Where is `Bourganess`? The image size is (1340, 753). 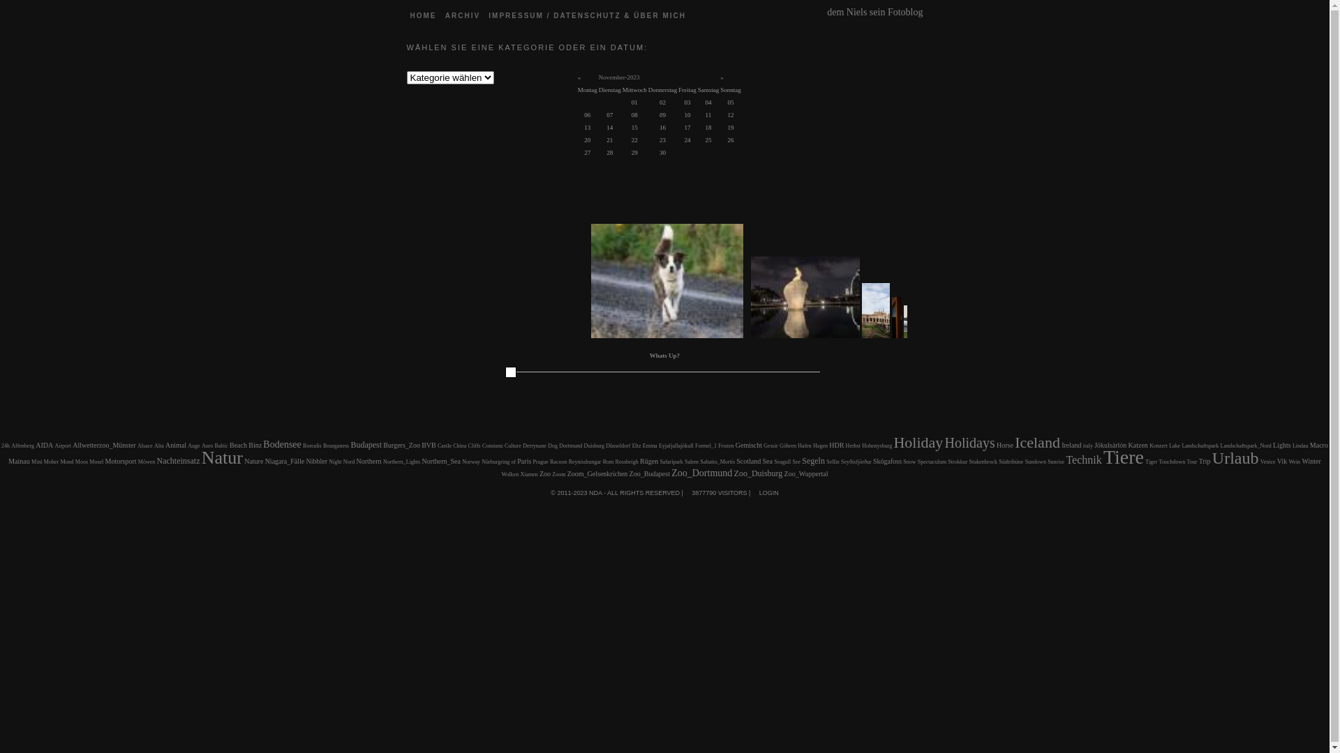 Bourganess is located at coordinates (336, 446).